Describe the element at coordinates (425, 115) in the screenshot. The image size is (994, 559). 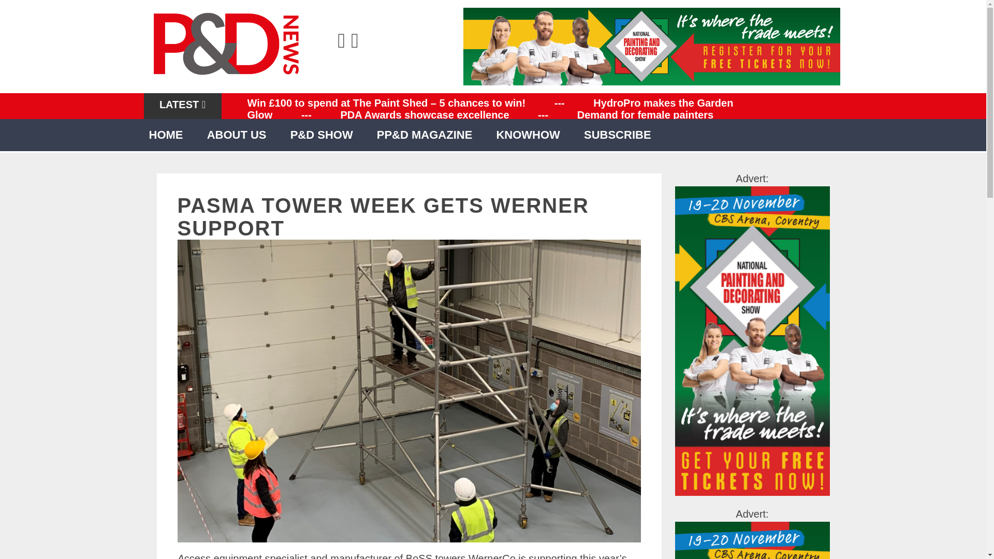
I see `PDA Awards showcase excellence` at that location.